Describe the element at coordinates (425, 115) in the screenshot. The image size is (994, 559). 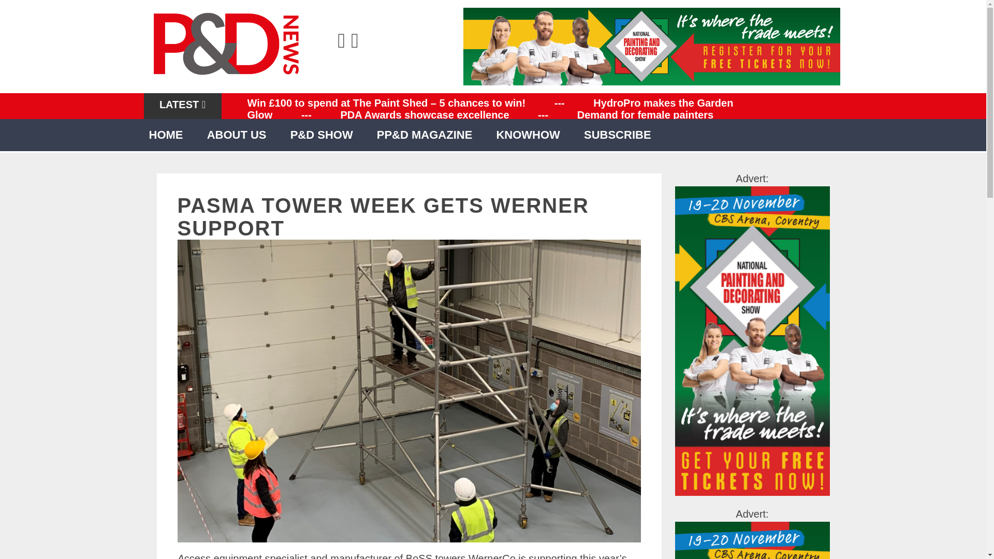
I see `PDA Awards showcase excellence` at that location.